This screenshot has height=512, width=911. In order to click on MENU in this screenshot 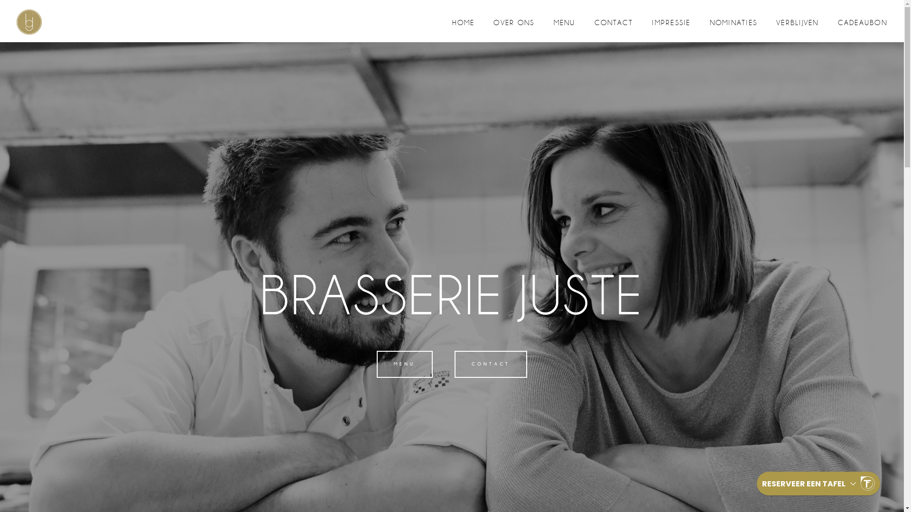, I will do `click(405, 364)`.